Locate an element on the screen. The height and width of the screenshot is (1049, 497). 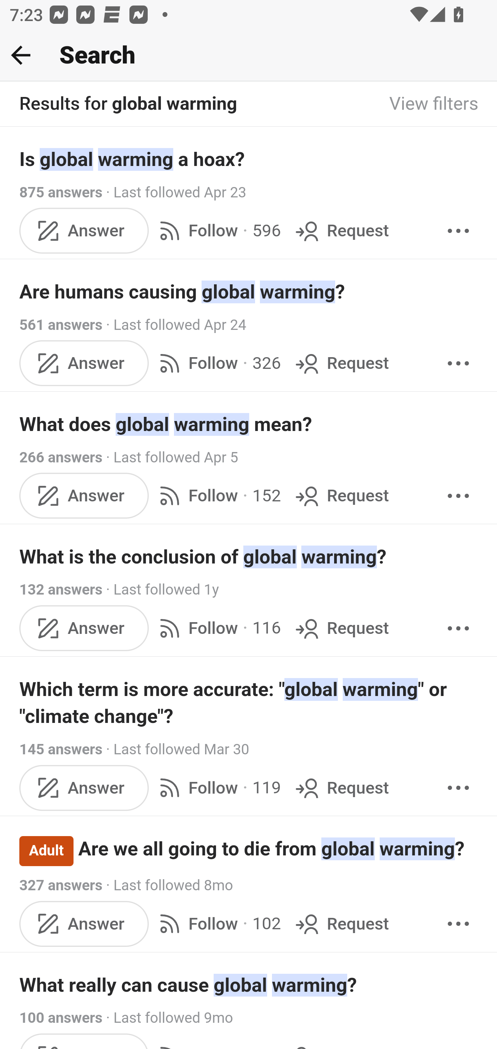
What really can cause global warming? is located at coordinates (249, 985).